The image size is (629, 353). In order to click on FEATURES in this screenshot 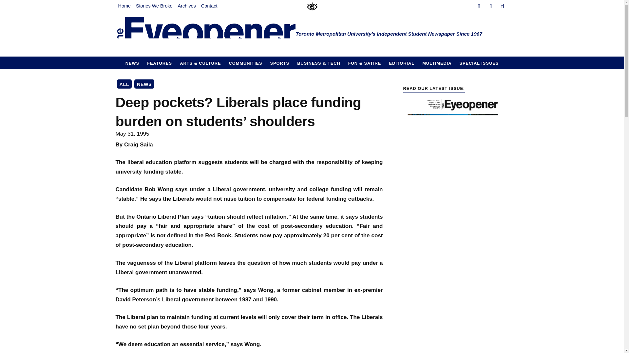, I will do `click(160, 62)`.